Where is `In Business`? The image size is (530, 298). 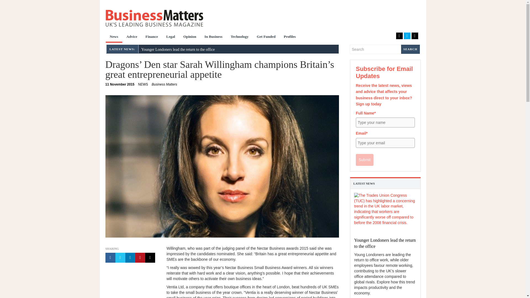 In Business is located at coordinates (213, 37).